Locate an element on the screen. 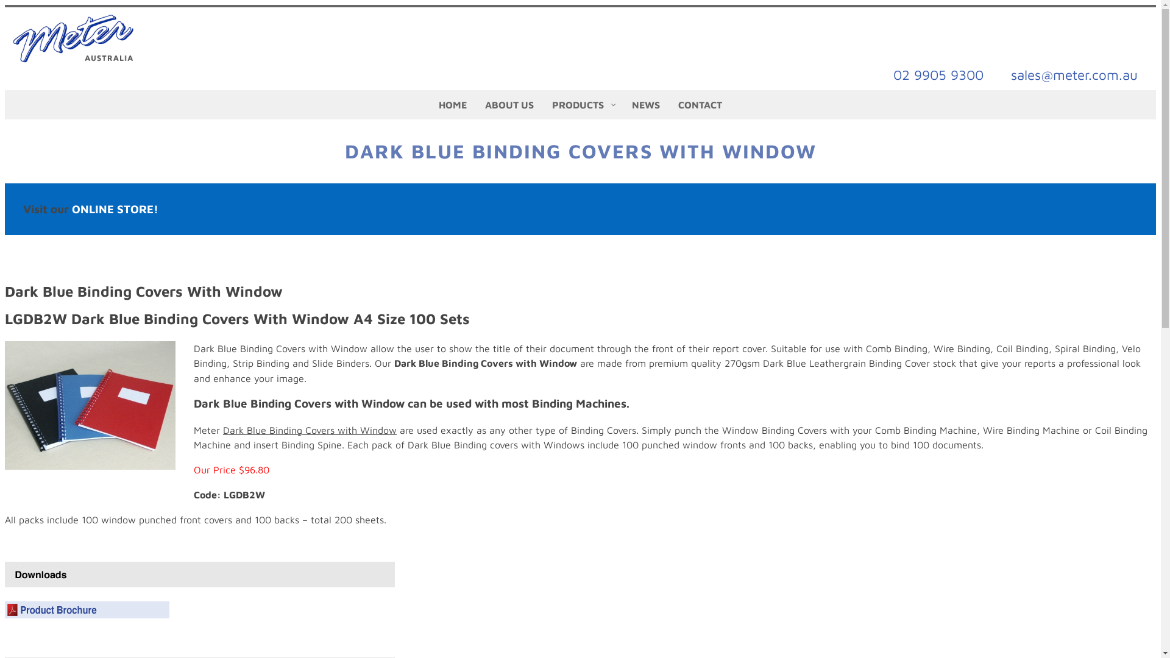 This screenshot has width=1170, height=658. LG Windows is located at coordinates (90, 406).